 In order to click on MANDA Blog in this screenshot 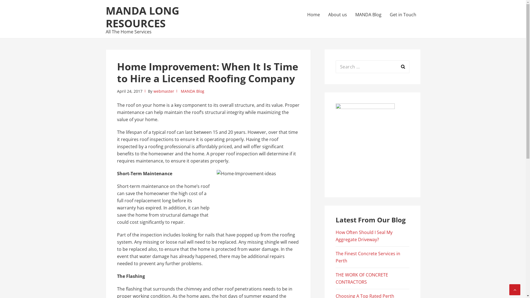, I will do `click(192, 91)`.